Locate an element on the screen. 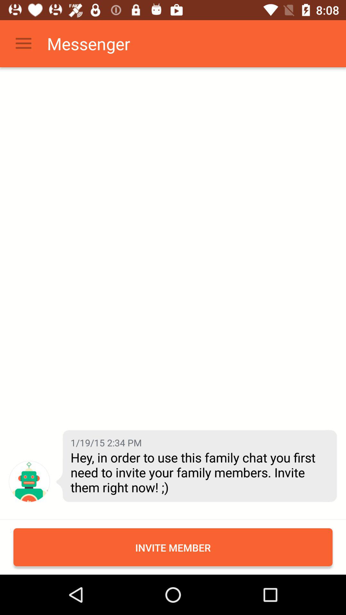 Image resolution: width=346 pixels, height=615 pixels. press the icon next to the messenger item is located at coordinates (23, 44).